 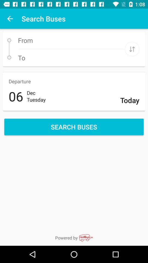 I want to click on updown button, so click(x=132, y=49).